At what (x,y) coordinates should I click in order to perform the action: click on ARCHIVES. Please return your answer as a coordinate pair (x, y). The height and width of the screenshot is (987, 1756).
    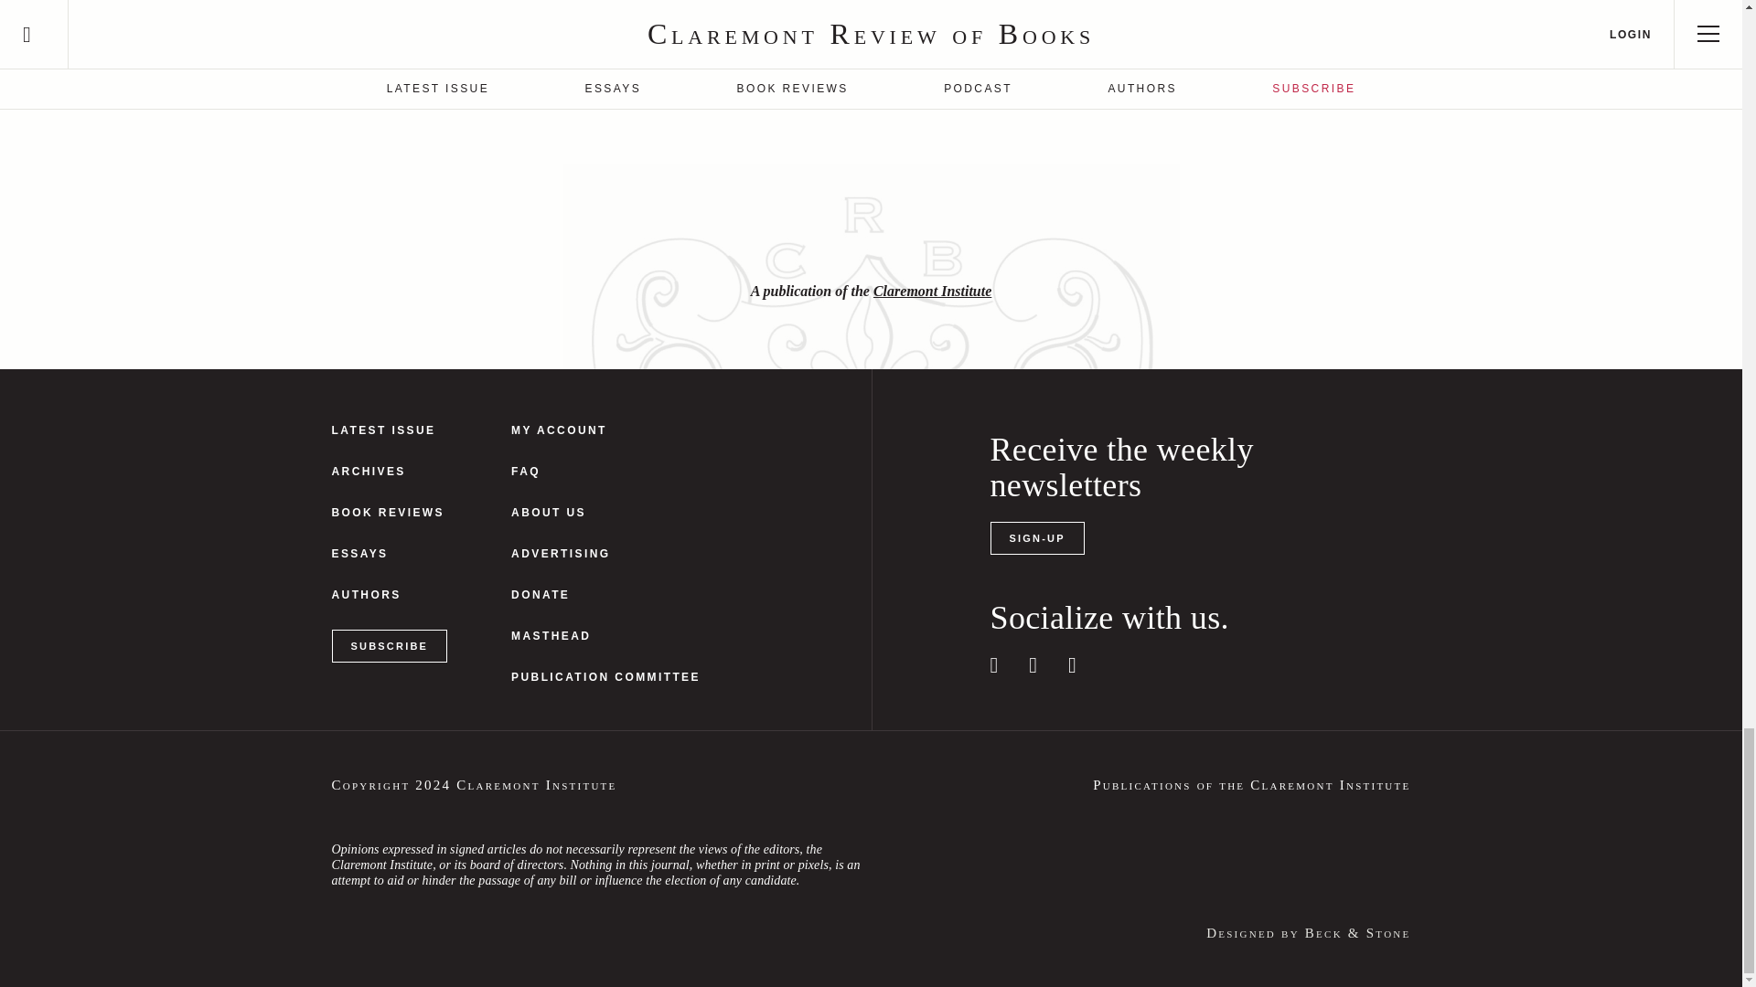
    Looking at the image, I should click on (390, 472).